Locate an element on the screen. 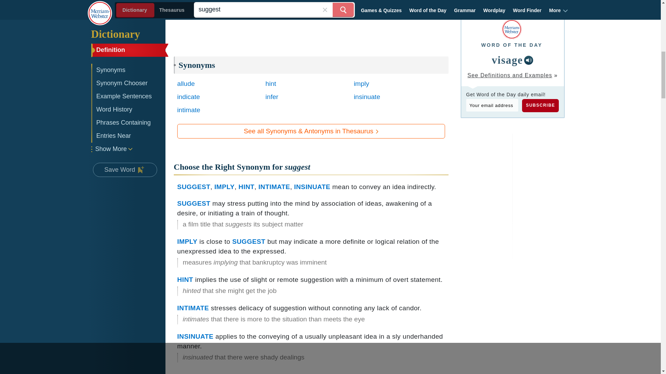 This screenshot has height=374, width=666. Listen to the pronunciation of visage is located at coordinates (529, 60).